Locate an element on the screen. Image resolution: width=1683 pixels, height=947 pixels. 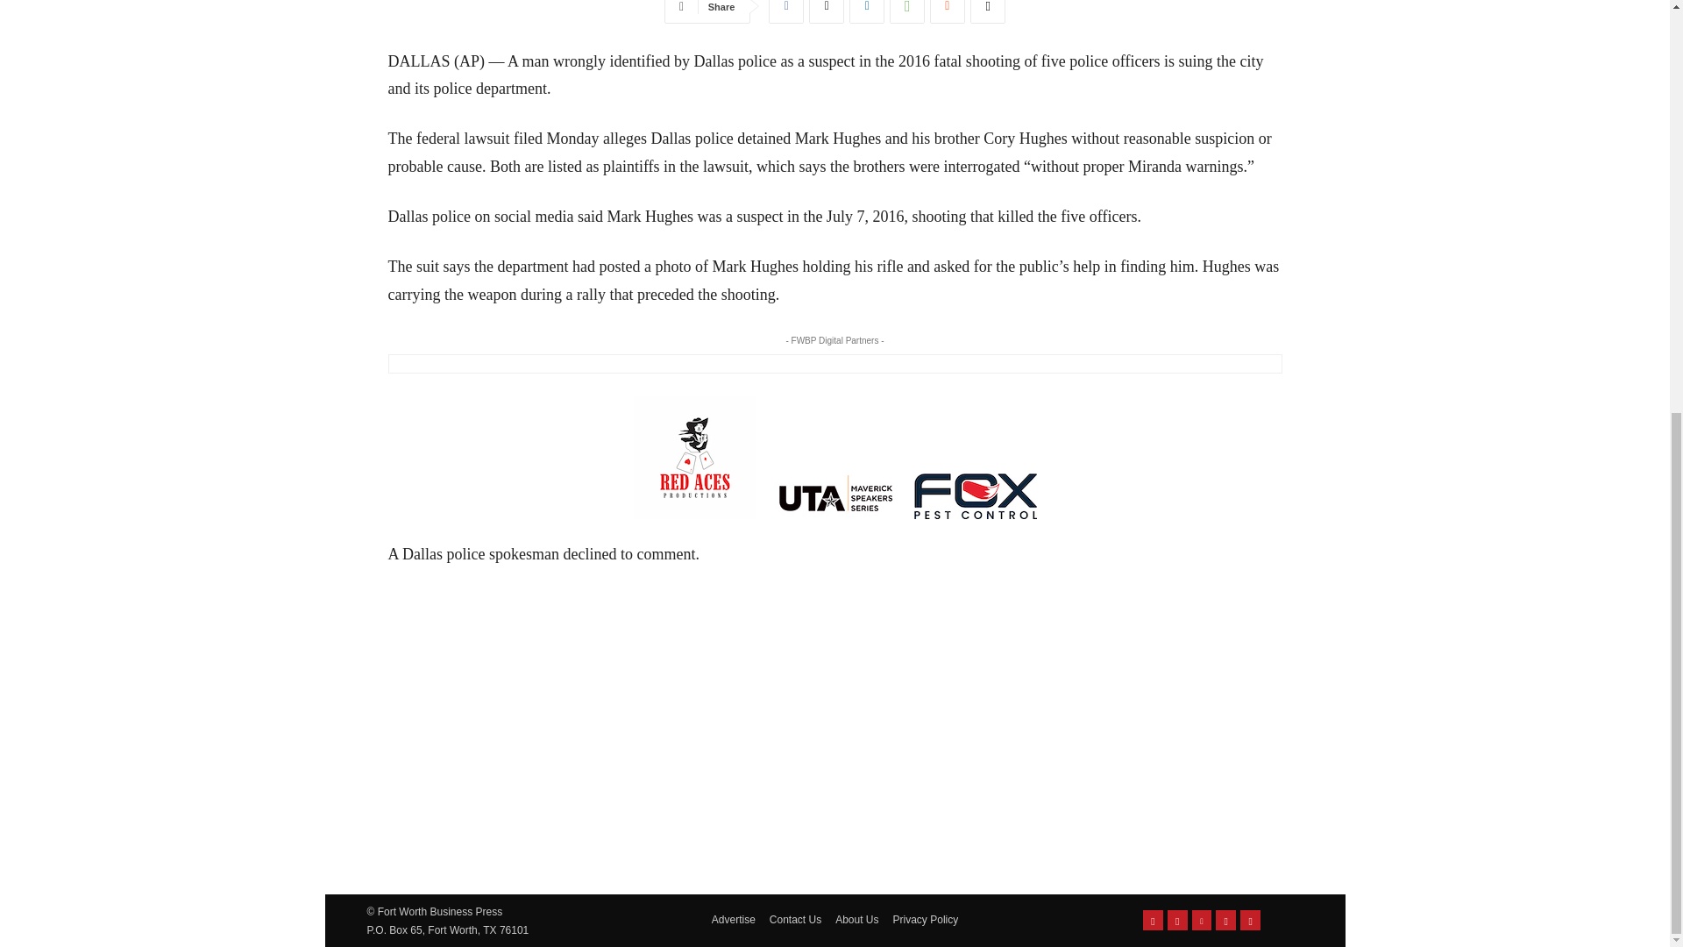
Linkedin is located at coordinates (867, 12).